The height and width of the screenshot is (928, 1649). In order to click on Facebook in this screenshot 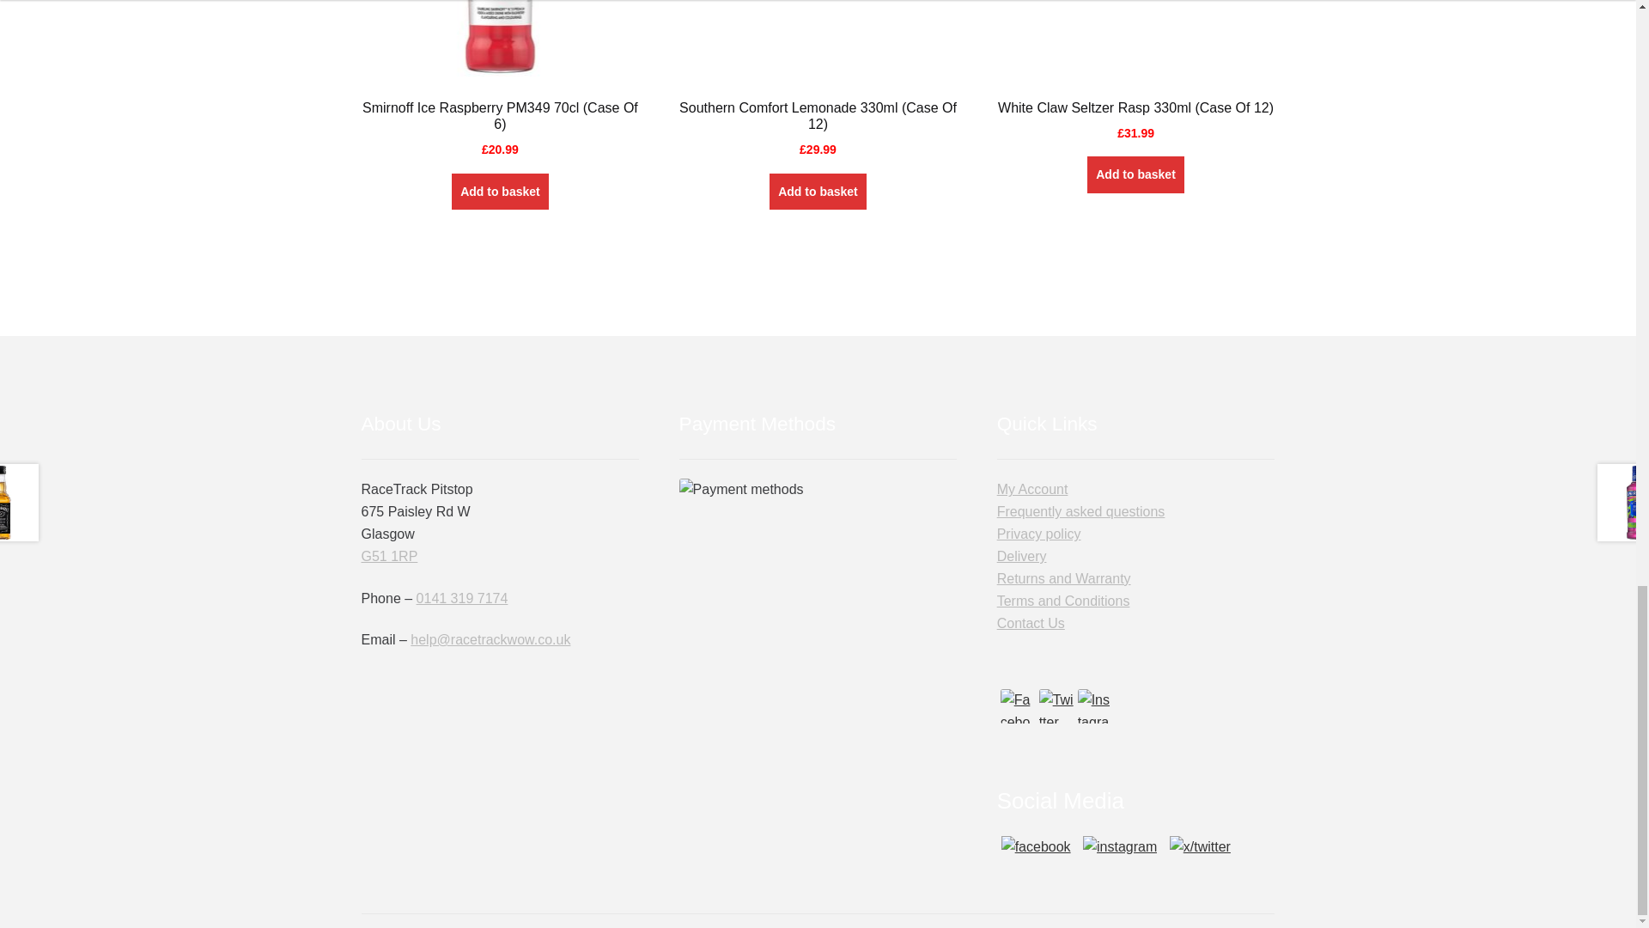, I will do `click(1018, 706)`.